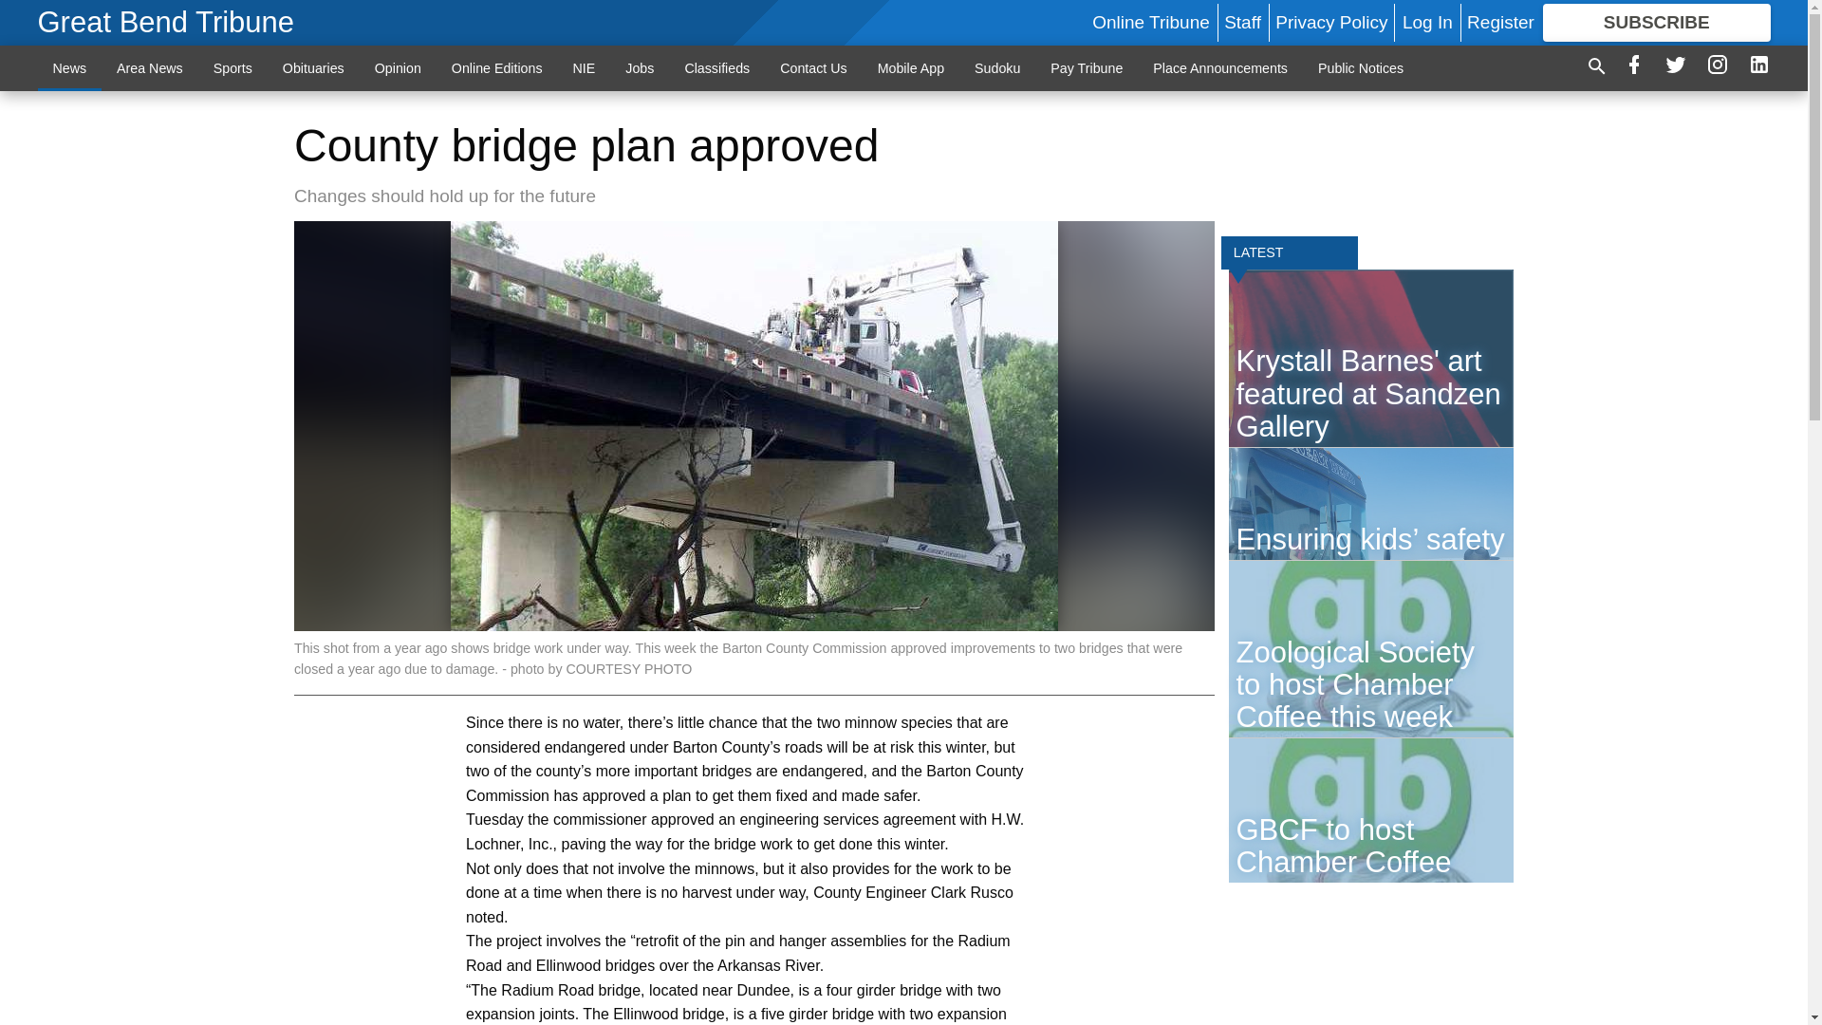 Image resolution: width=1822 pixels, height=1025 pixels. I want to click on Pay Tribune, so click(1086, 67).